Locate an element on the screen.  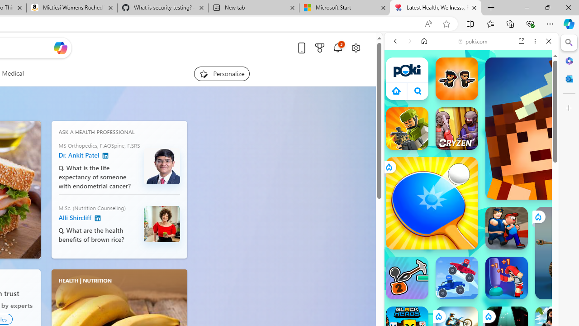
Show More Shooting Games is located at coordinates (527, 236).